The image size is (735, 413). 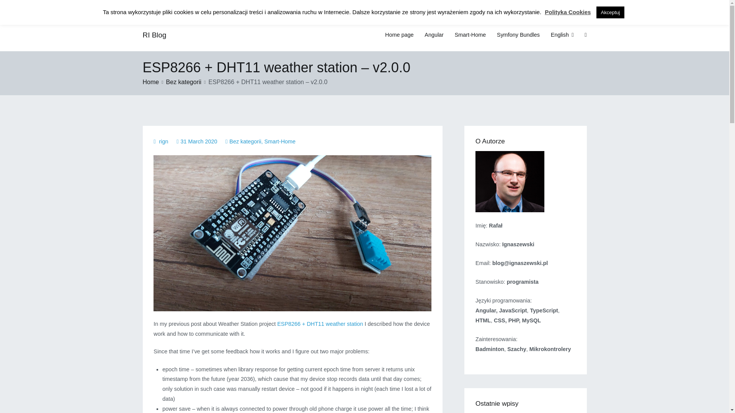 What do you see at coordinates (399, 35) in the screenshot?
I see `Home page` at bounding box center [399, 35].